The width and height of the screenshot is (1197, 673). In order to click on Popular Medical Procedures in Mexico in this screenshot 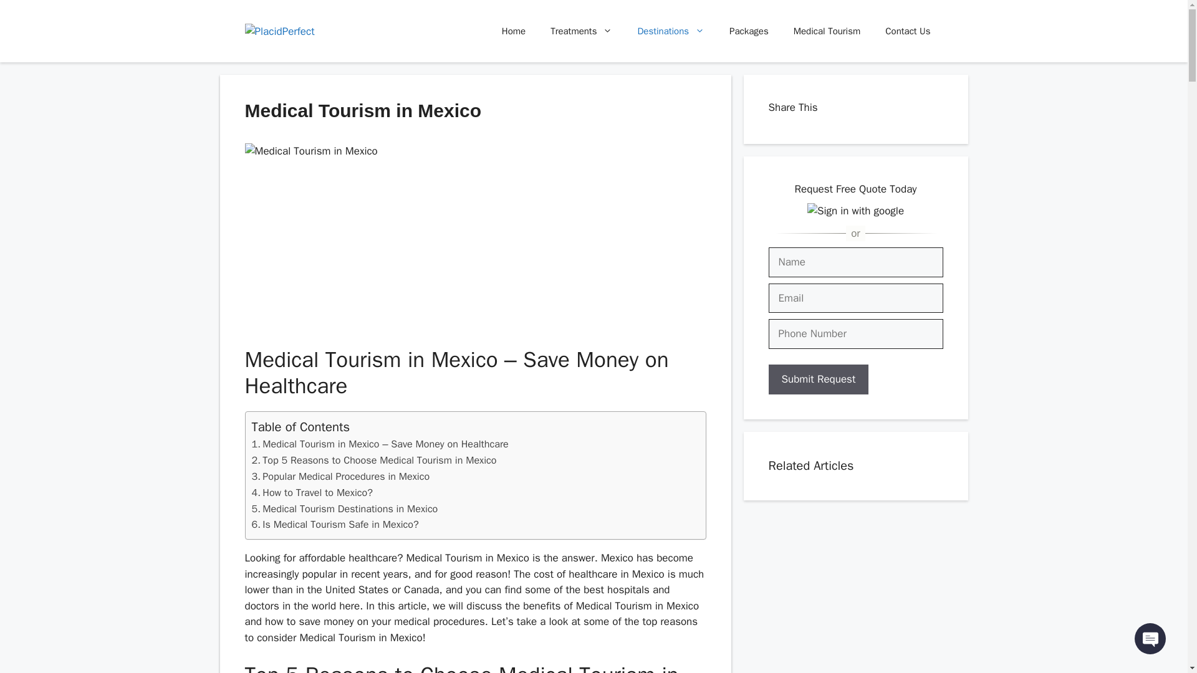, I will do `click(340, 476)`.